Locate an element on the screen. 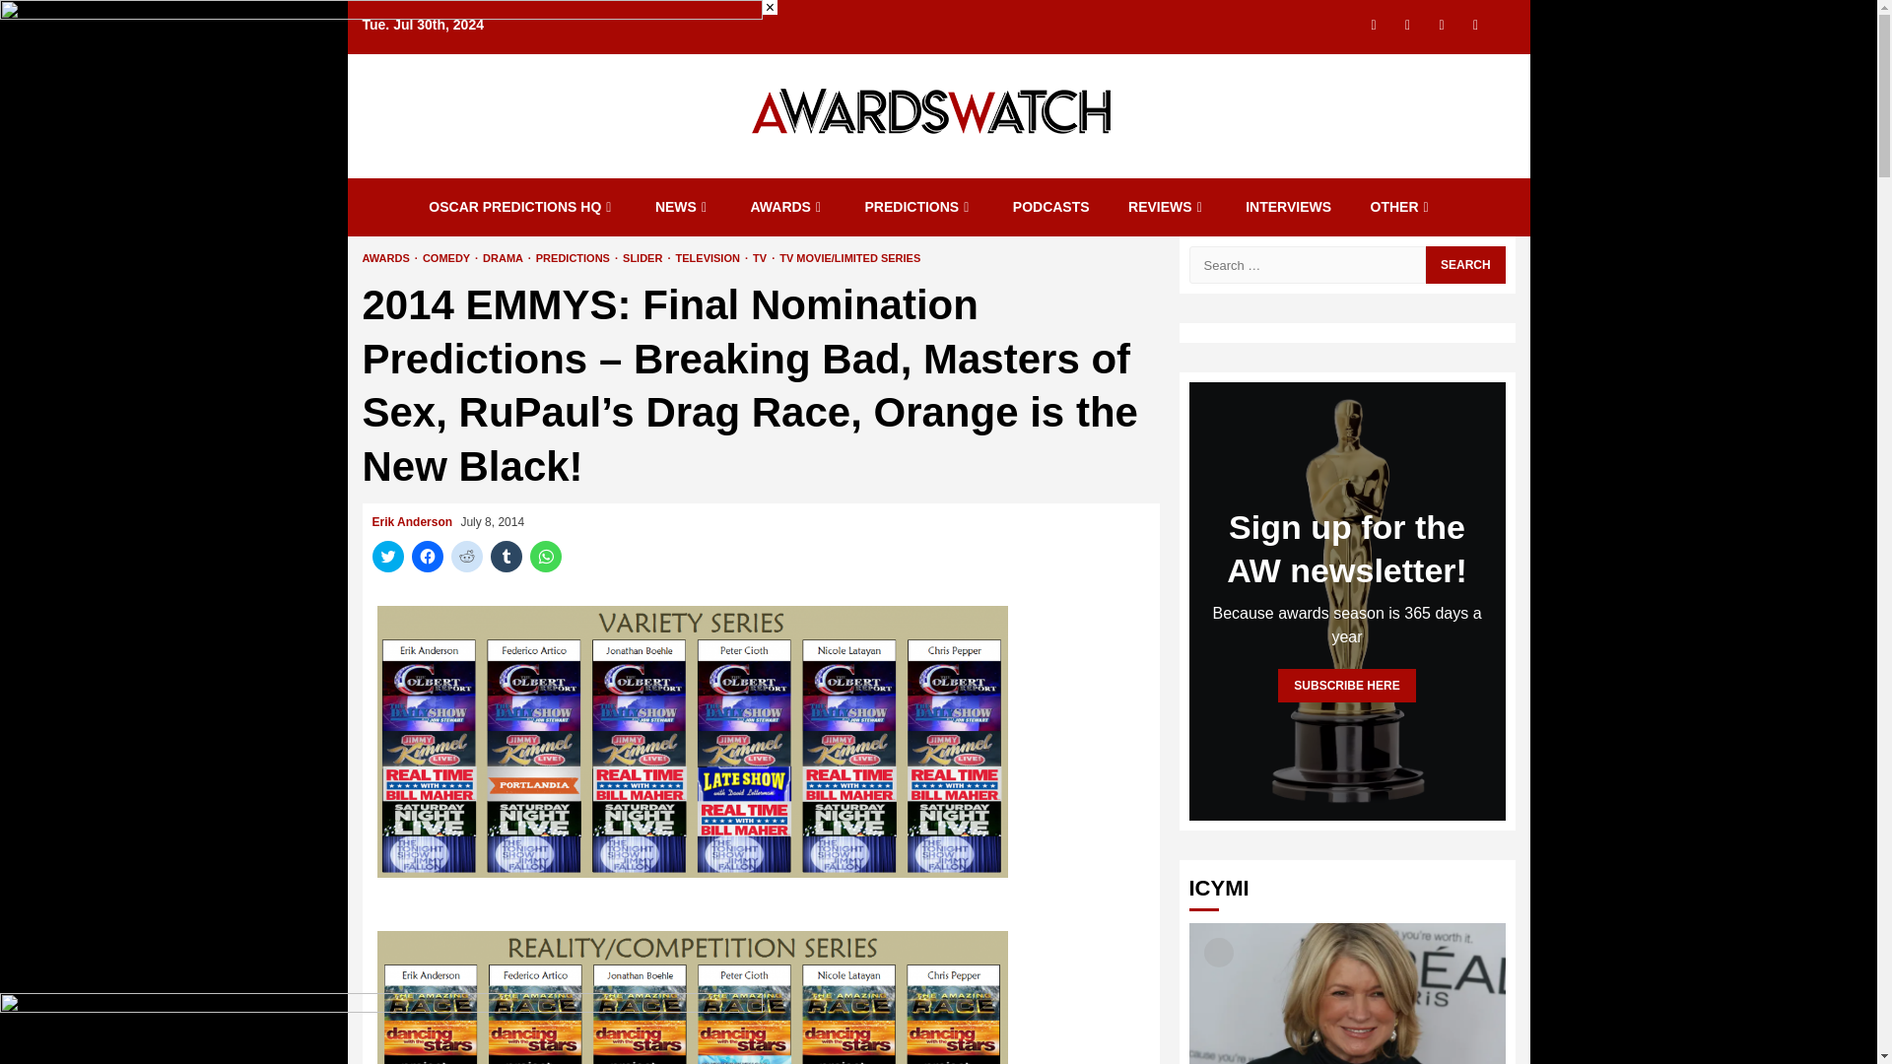 This screenshot has height=1064, width=1892. Click to share on Tumblr is located at coordinates (506, 556).